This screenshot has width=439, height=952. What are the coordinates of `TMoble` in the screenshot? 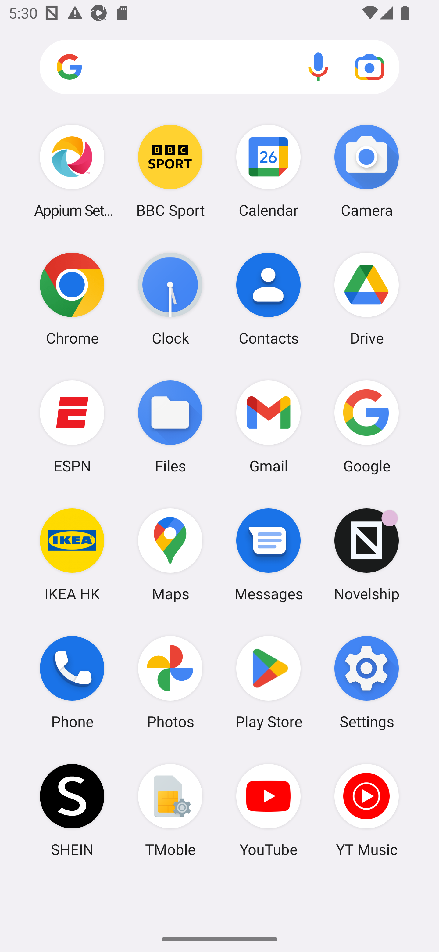 It's located at (170, 810).